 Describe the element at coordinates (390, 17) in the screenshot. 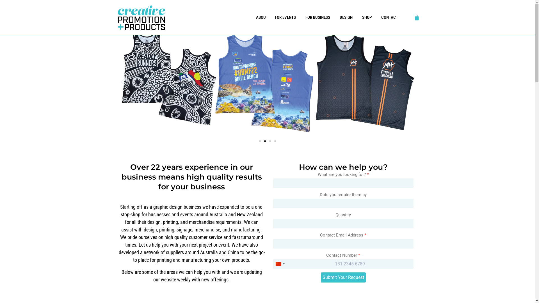

I see `CONTACT` at that location.